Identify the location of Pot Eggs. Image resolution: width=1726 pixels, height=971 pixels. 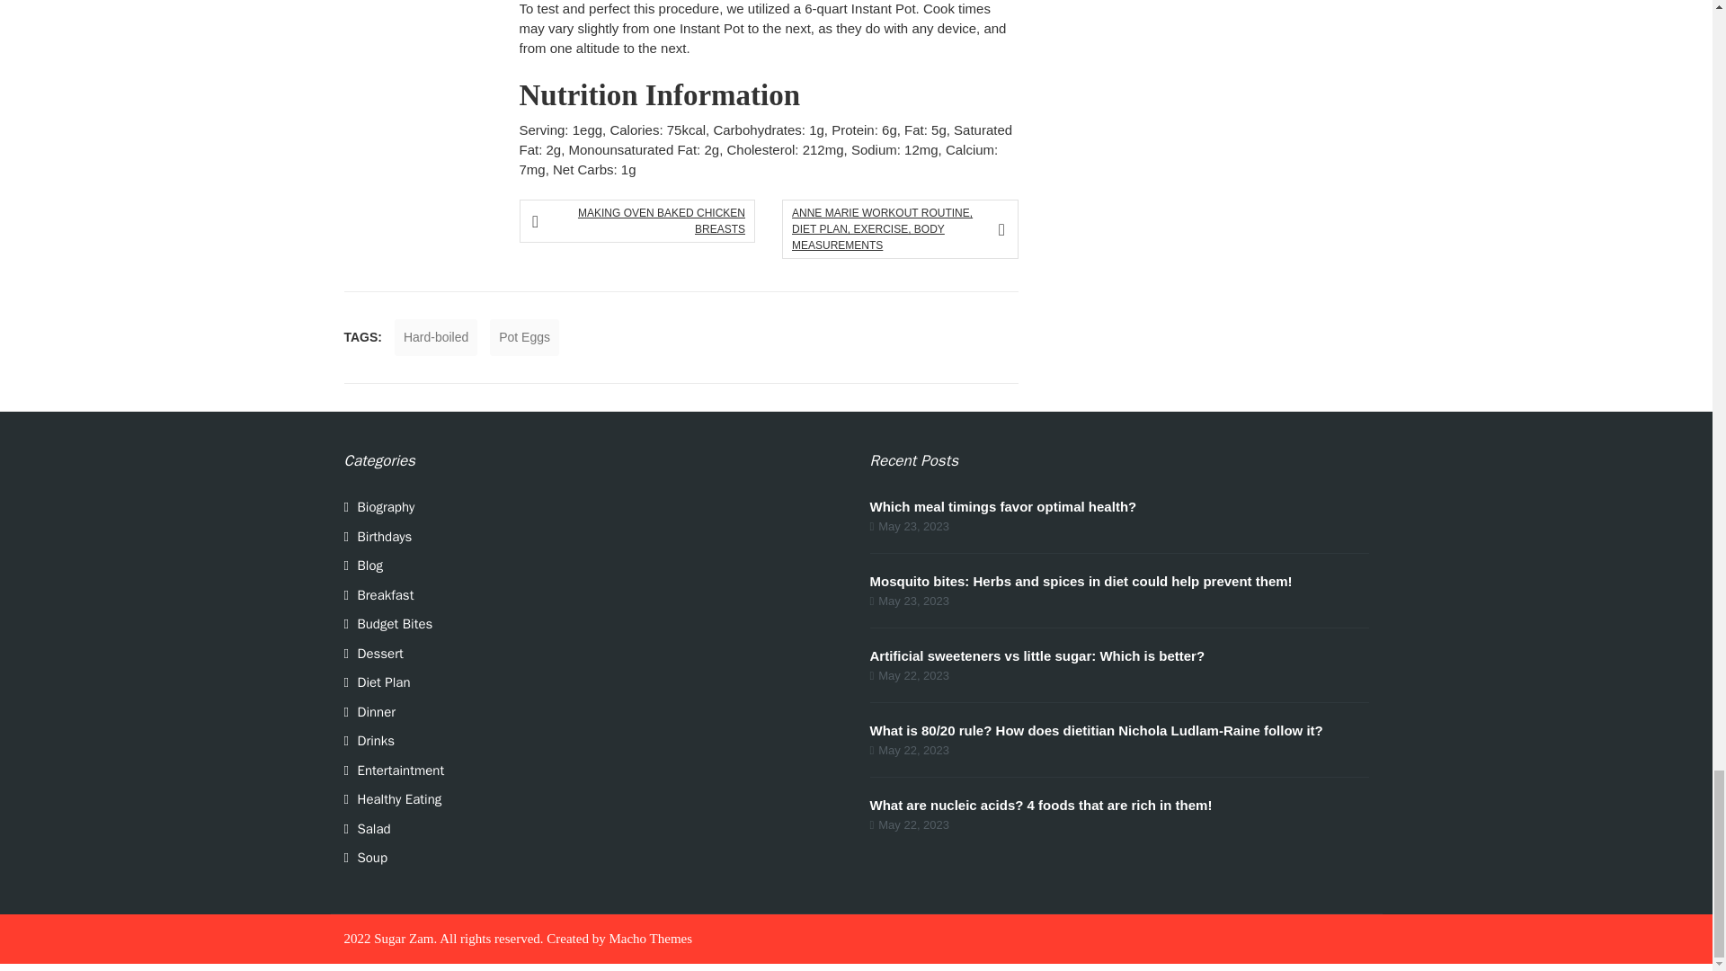
(525, 338).